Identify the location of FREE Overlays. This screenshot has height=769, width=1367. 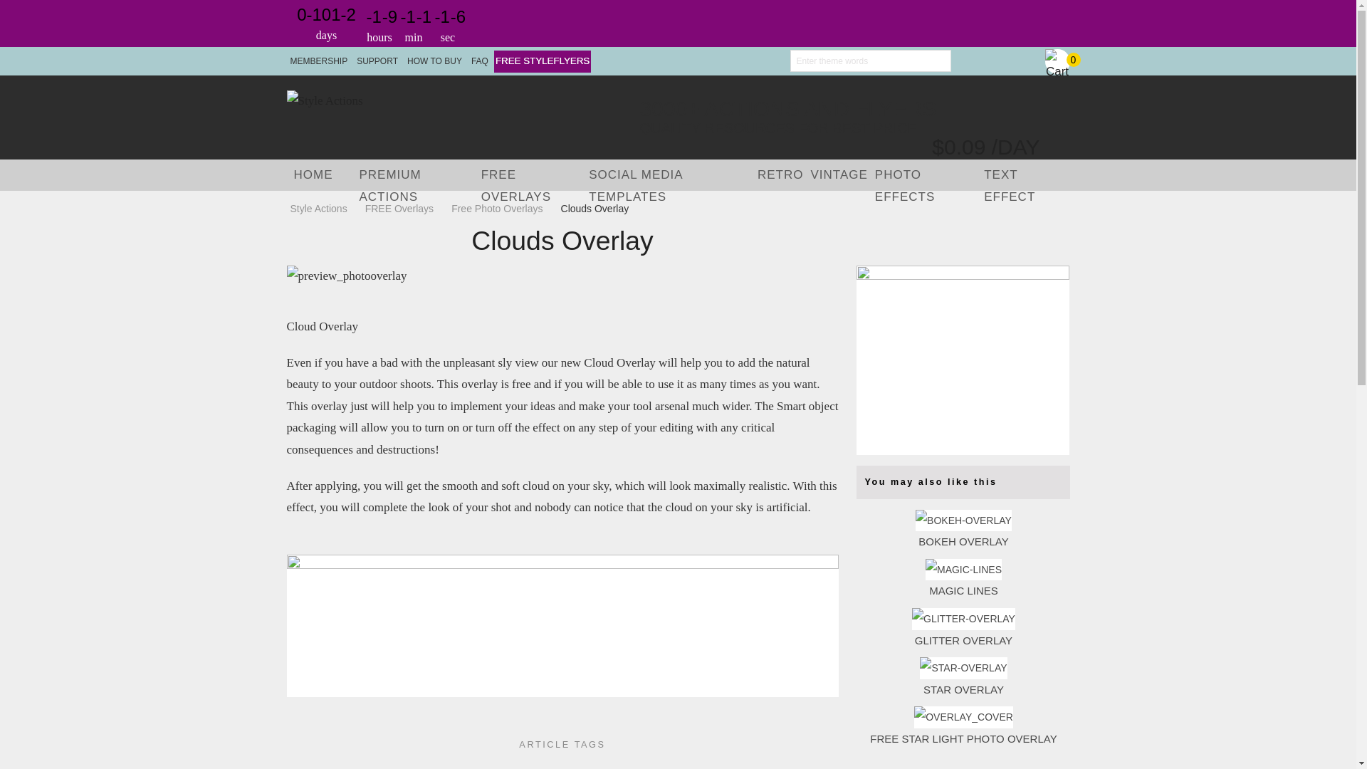
(399, 209).